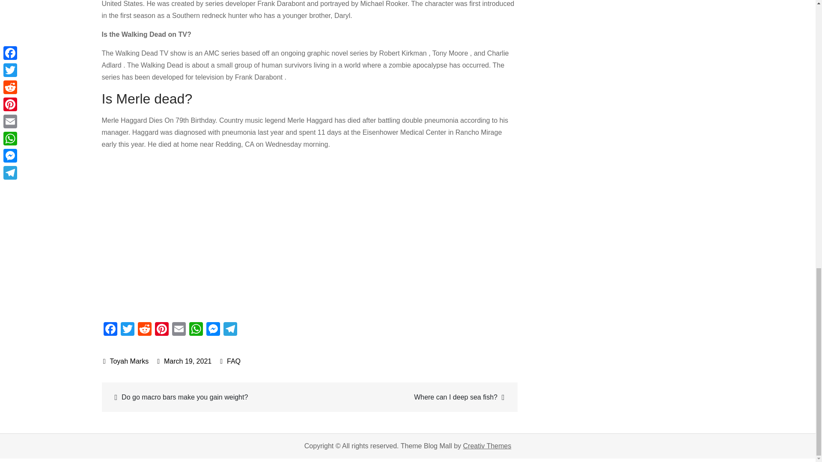  Describe the element at coordinates (126, 361) in the screenshot. I see `Toyah Marks` at that location.